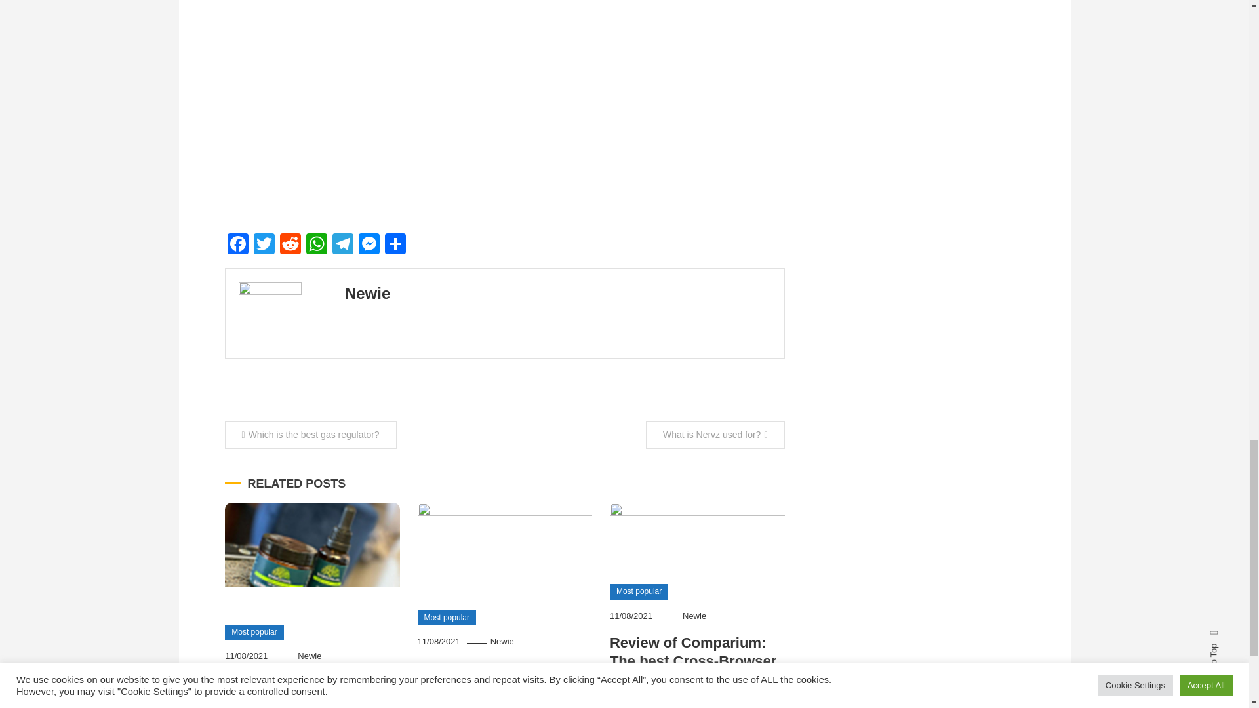  What do you see at coordinates (309, 656) in the screenshot?
I see `Newie` at bounding box center [309, 656].